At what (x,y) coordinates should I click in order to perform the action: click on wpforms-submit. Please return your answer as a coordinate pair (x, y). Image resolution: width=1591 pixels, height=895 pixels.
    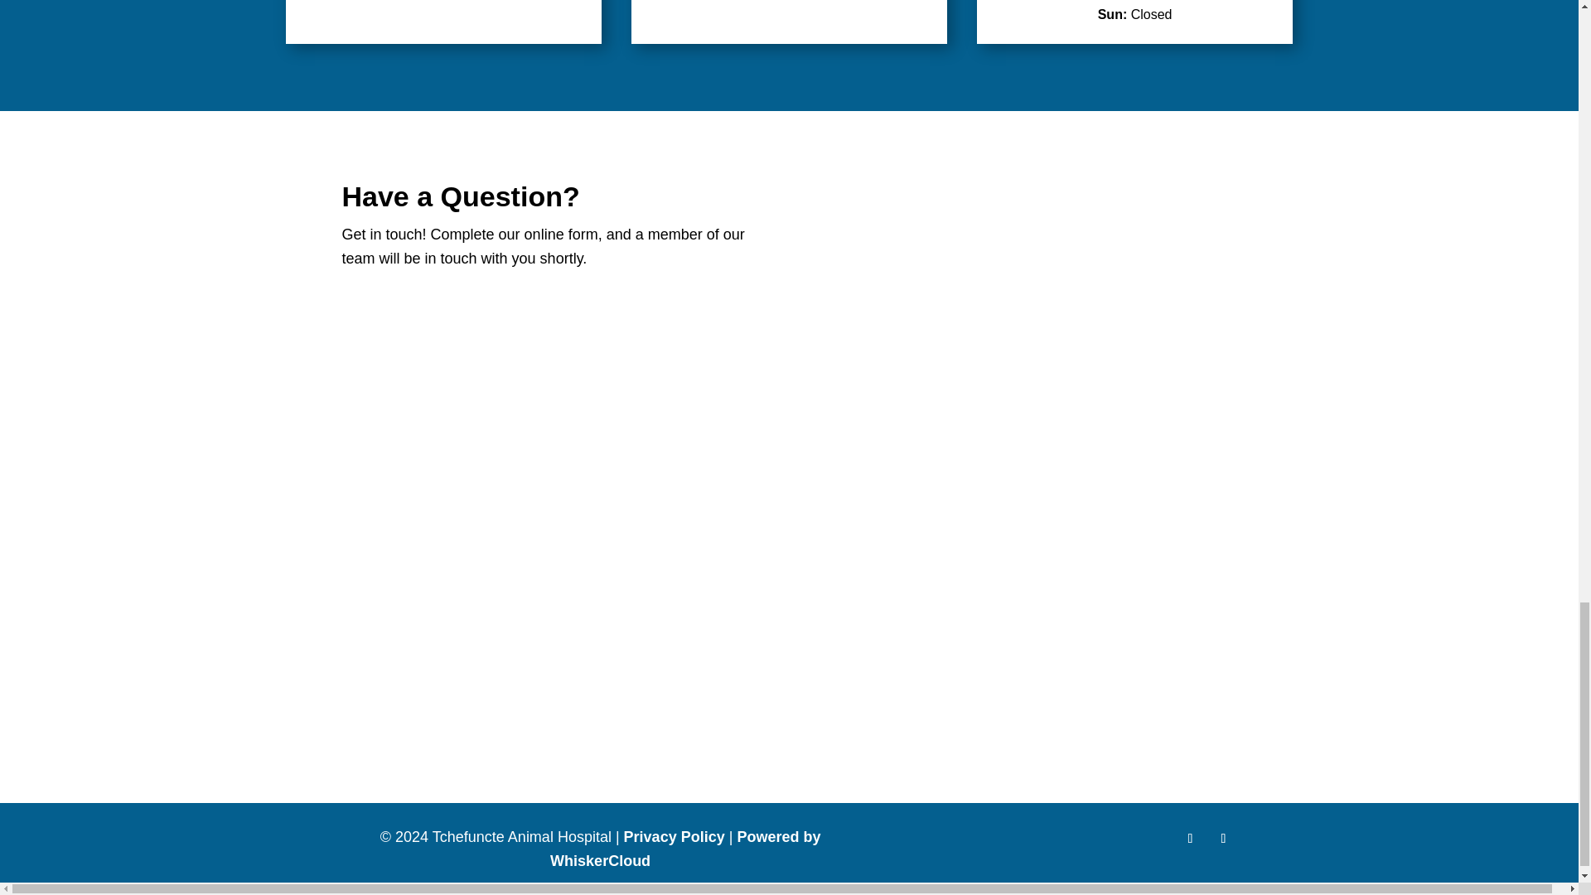
    Looking at the image, I should click on (378, 706).